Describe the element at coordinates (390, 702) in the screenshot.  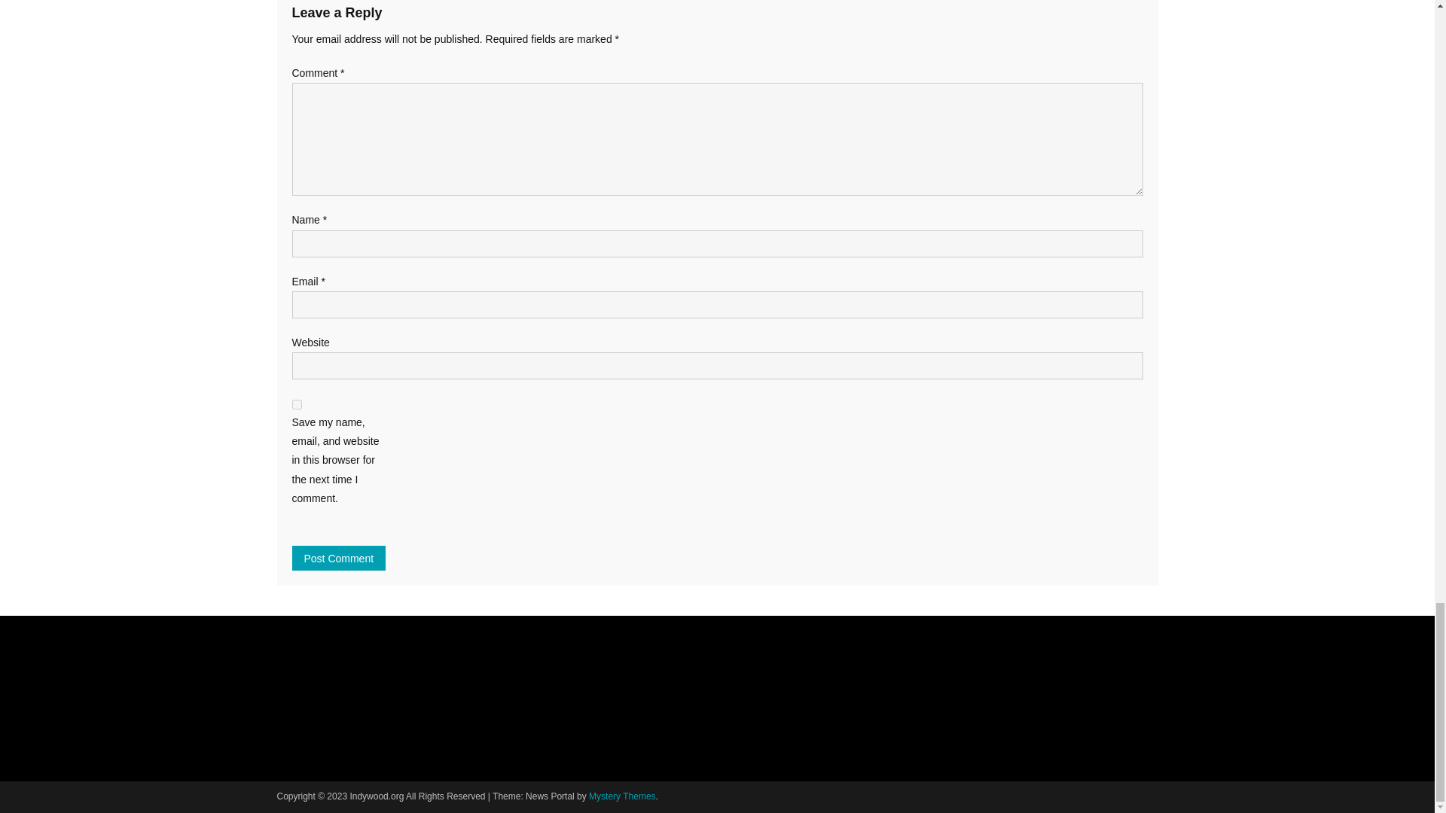
I see `DMCA.com Protection Status` at that location.